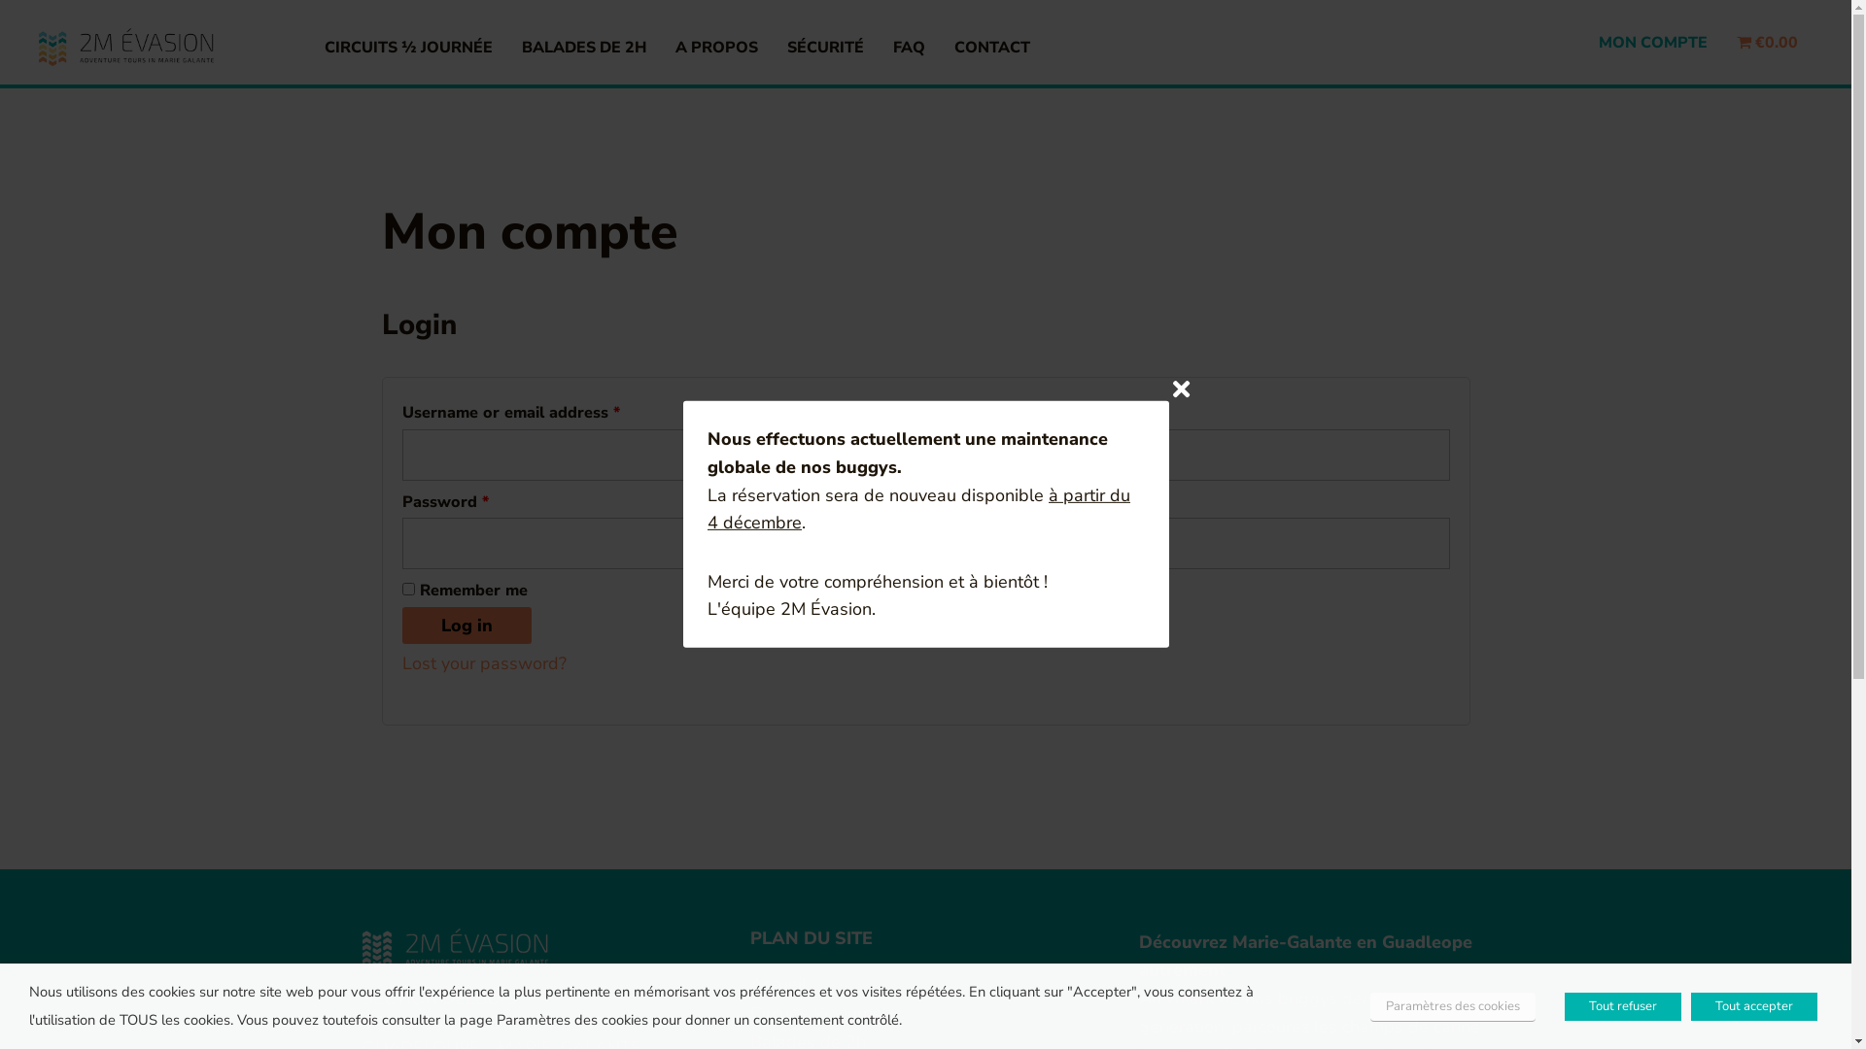  I want to click on FAQ, so click(910, 47).